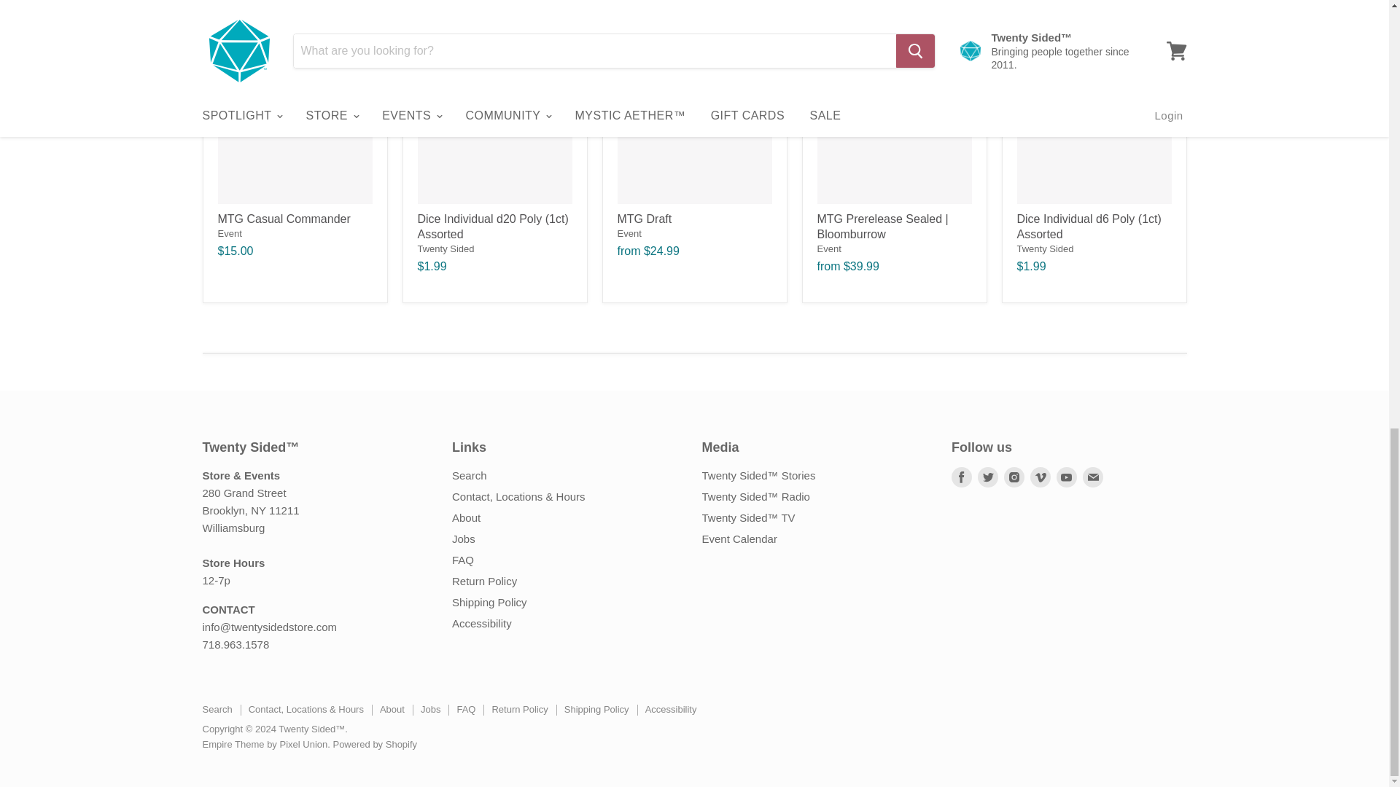 The image size is (1400, 787). Describe the element at coordinates (1041, 477) in the screenshot. I see `Vimeo` at that location.